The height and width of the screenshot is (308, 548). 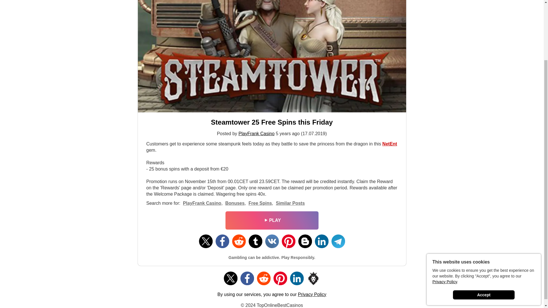 What do you see at coordinates (271, 241) in the screenshot?
I see `Share on Vkontakte` at bounding box center [271, 241].